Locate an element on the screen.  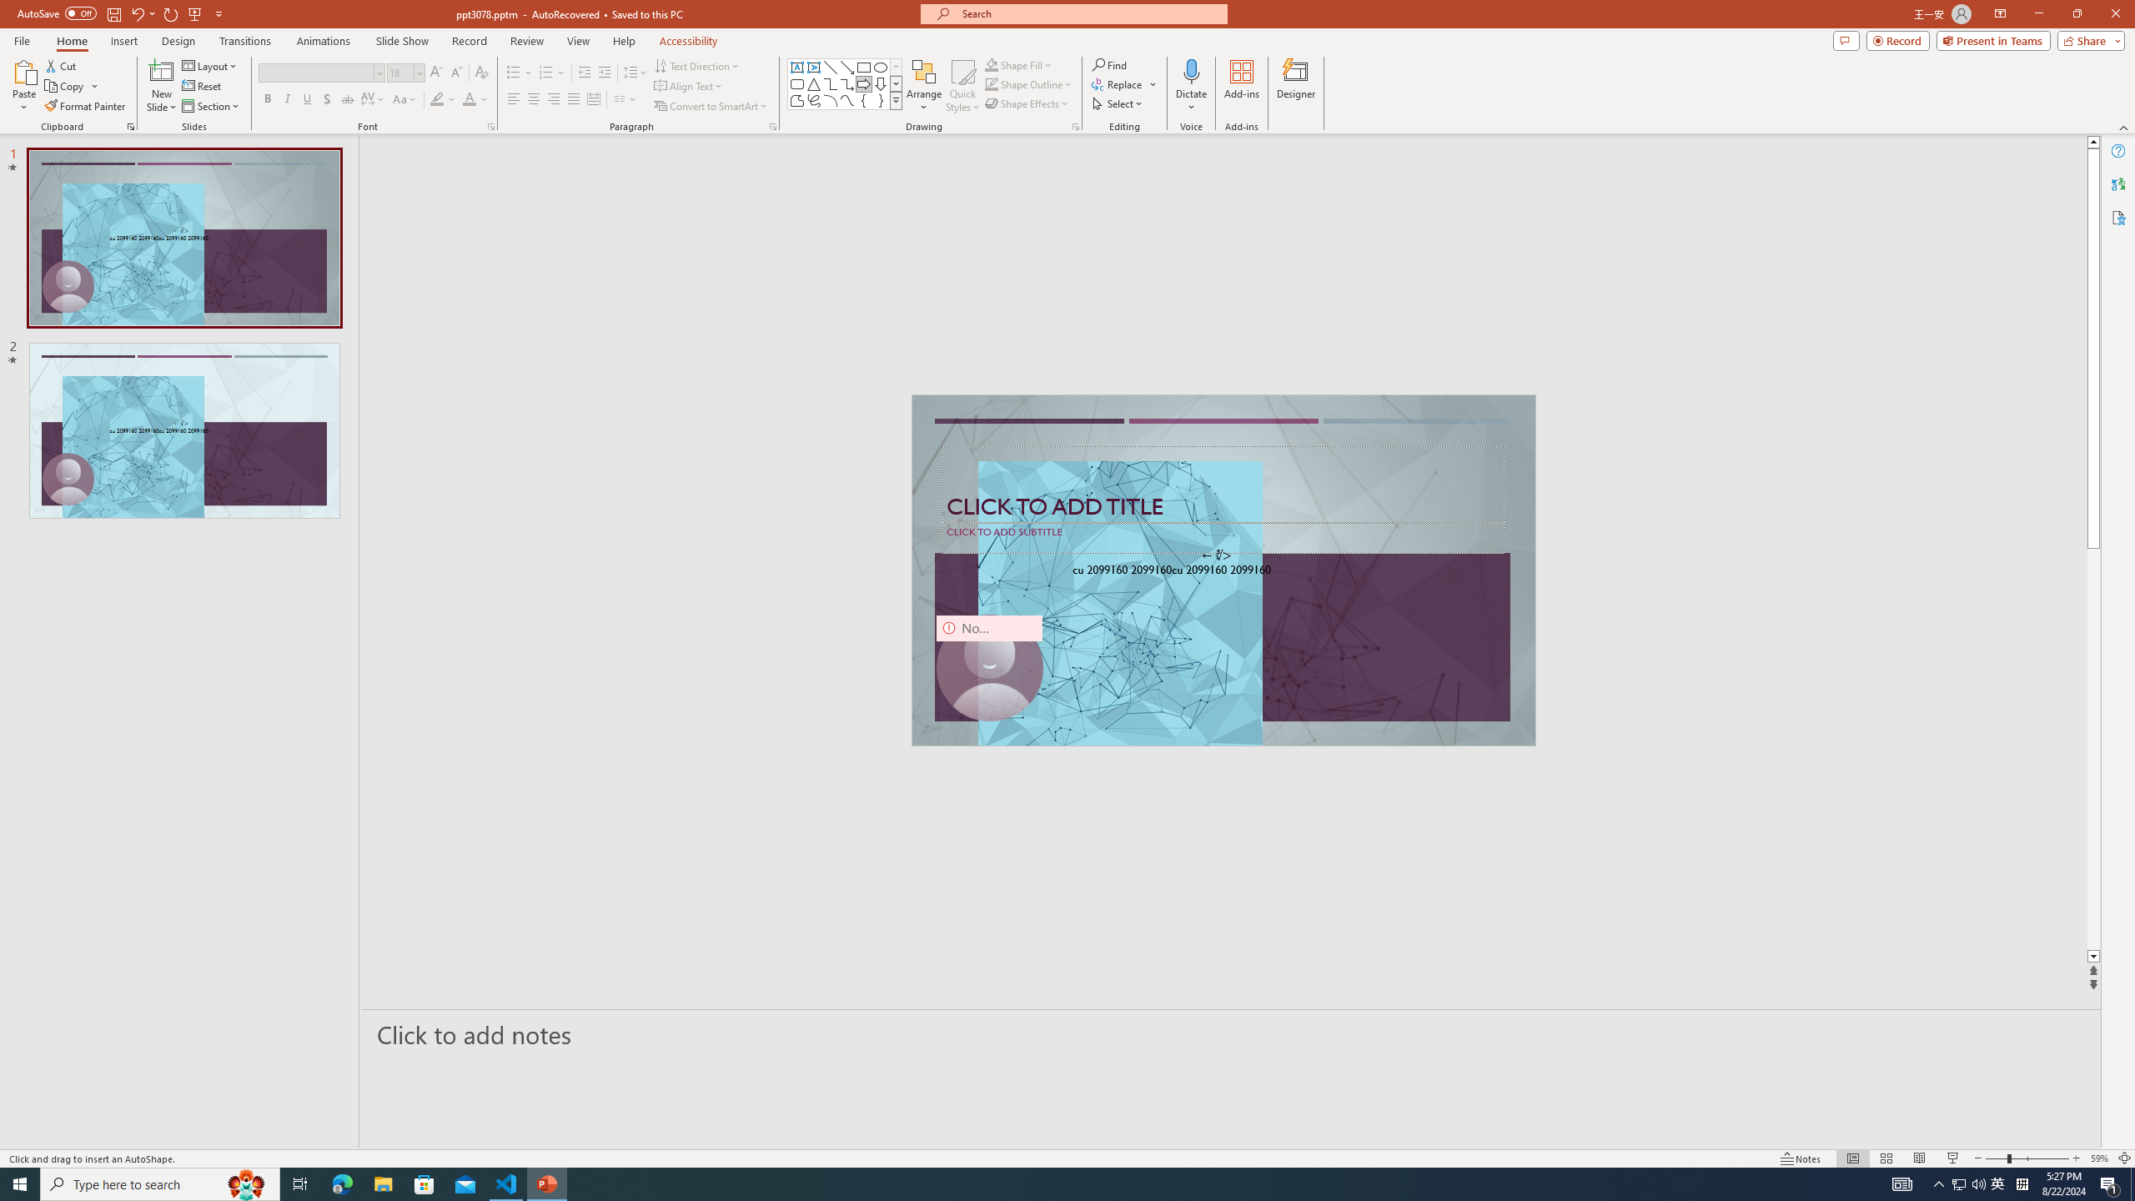
An abstract genetic concept is located at coordinates (1223, 570).